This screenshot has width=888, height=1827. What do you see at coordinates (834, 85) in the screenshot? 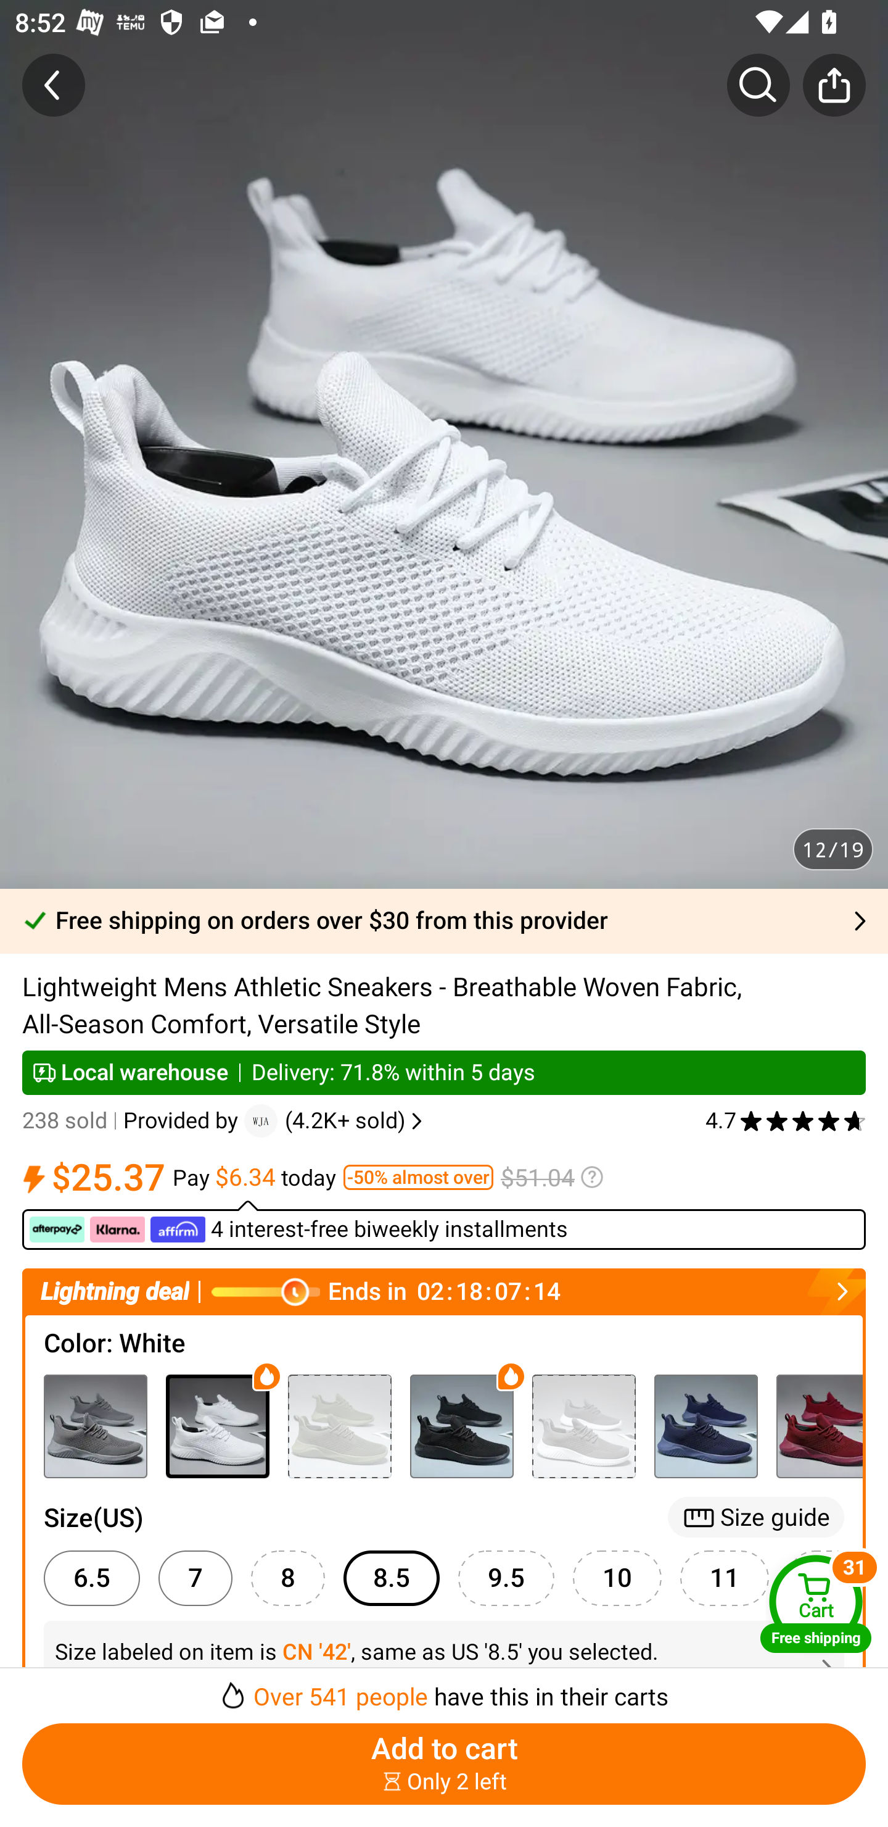
I see `Share` at bounding box center [834, 85].